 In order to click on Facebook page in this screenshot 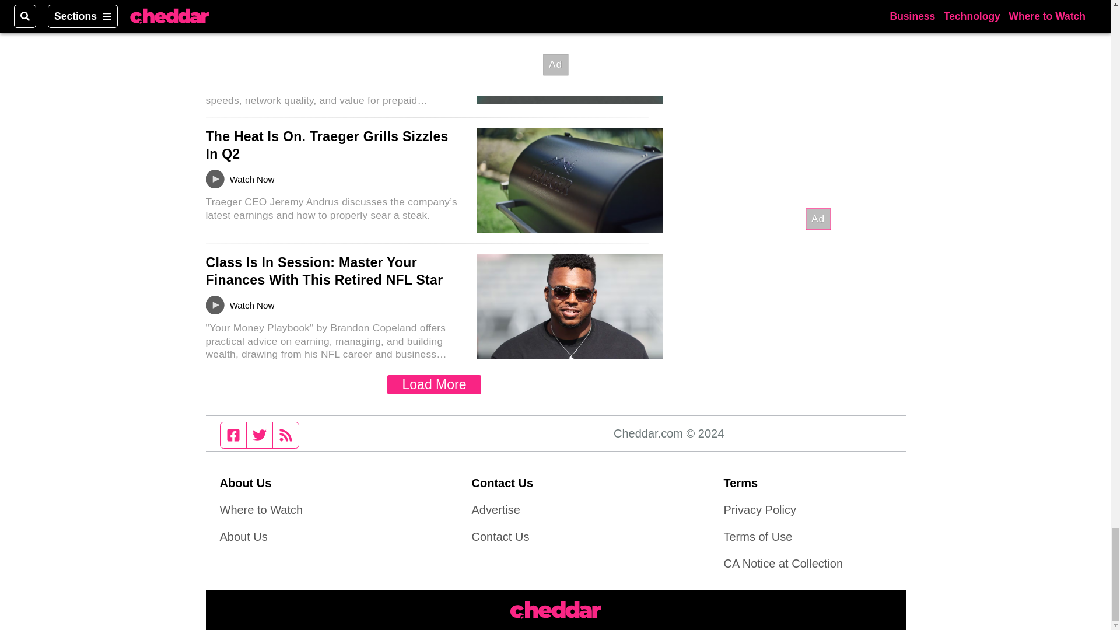, I will do `click(233, 435)`.